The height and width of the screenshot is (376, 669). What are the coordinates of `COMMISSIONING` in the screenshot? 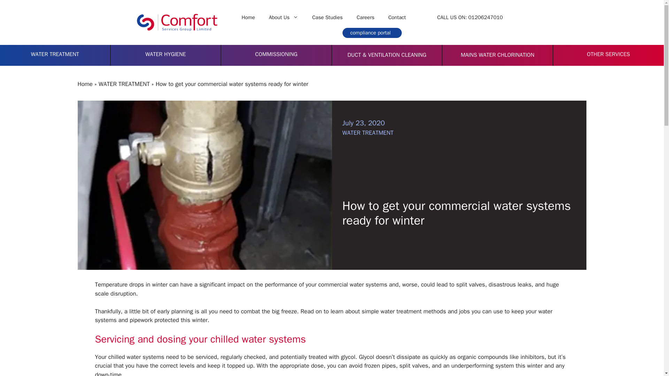 It's located at (276, 54).